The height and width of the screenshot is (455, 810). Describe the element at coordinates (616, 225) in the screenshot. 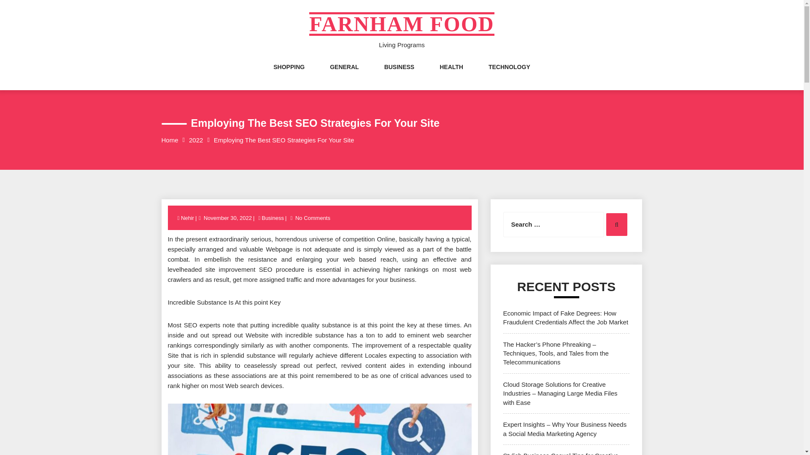

I see `Search` at that location.